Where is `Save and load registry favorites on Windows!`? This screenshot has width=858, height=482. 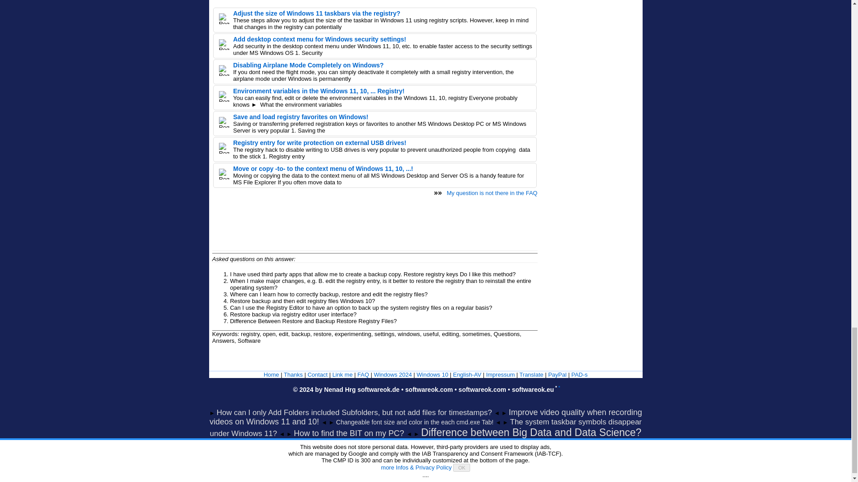
Save and load registry favorites on Windows! is located at coordinates (301, 117).